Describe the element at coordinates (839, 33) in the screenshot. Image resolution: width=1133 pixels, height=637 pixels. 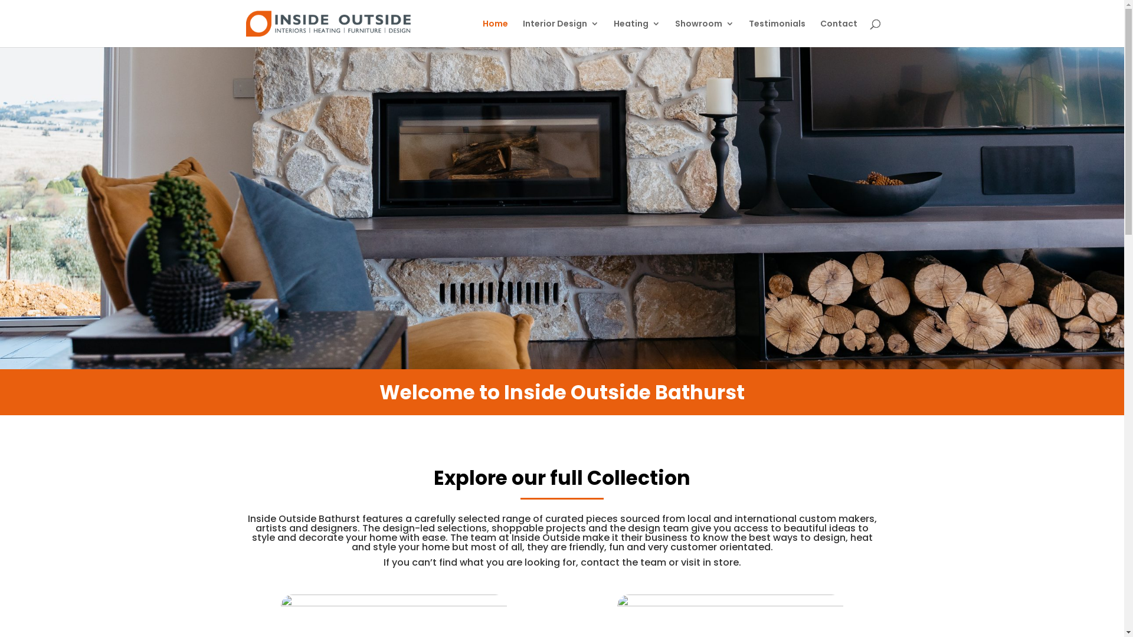
I see `Contact` at that location.